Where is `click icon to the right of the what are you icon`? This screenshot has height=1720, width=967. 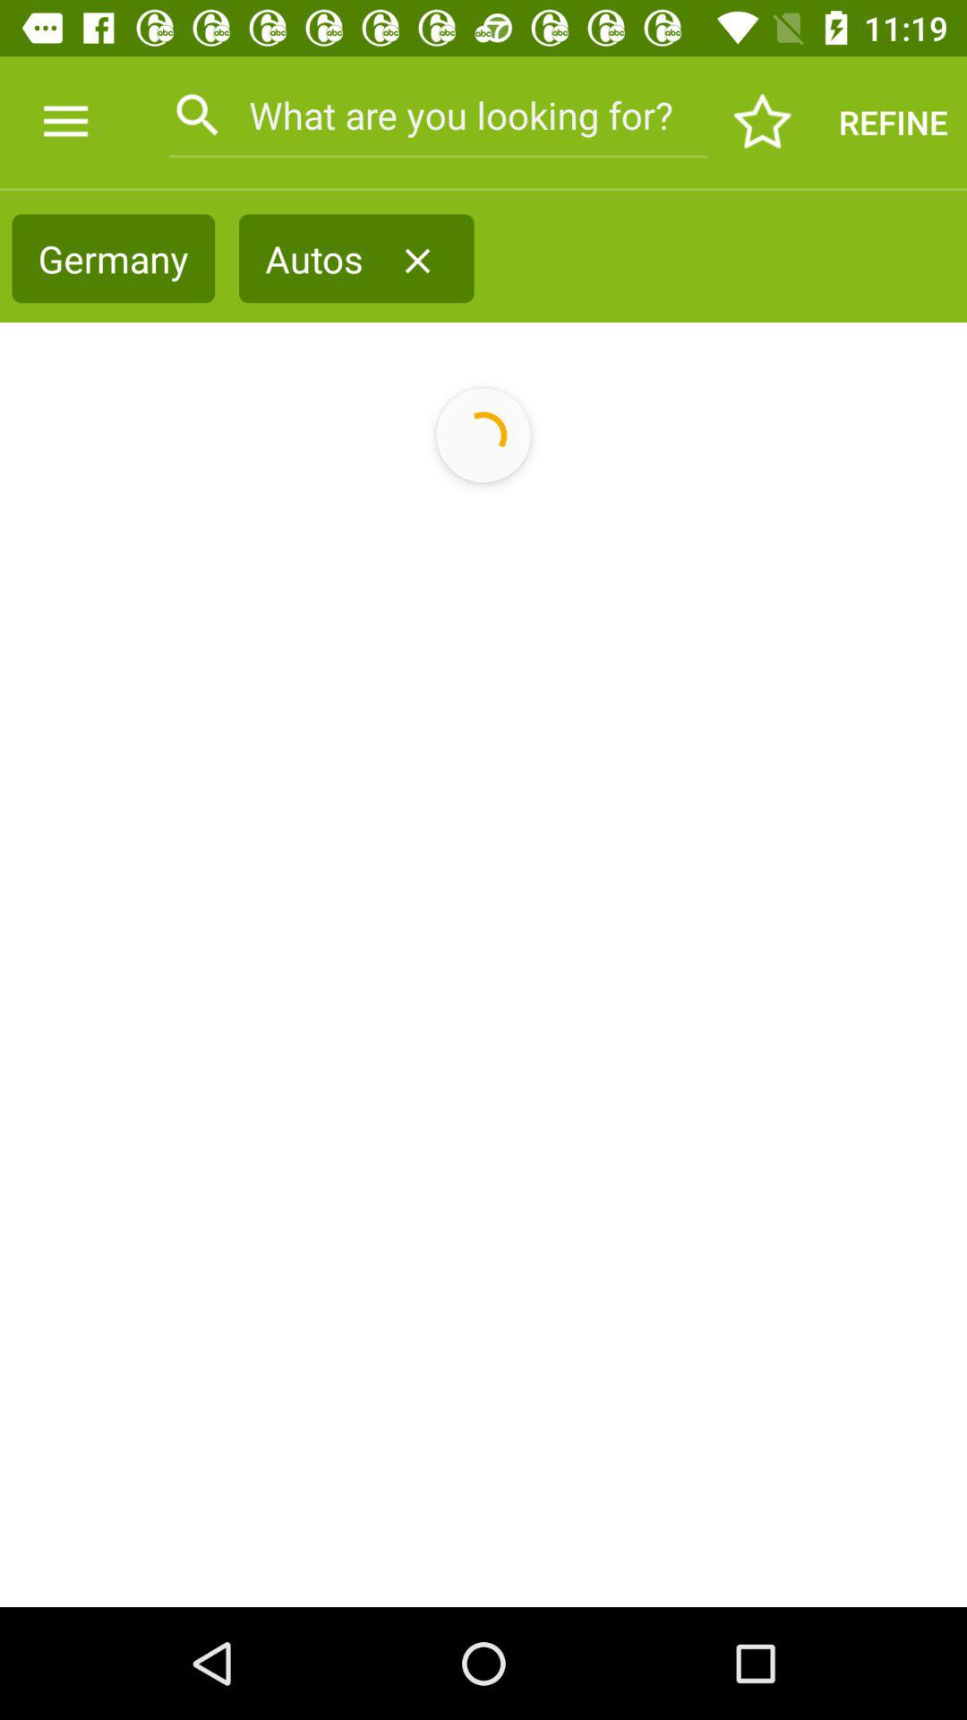
click icon to the right of the what are you icon is located at coordinates (763, 122).